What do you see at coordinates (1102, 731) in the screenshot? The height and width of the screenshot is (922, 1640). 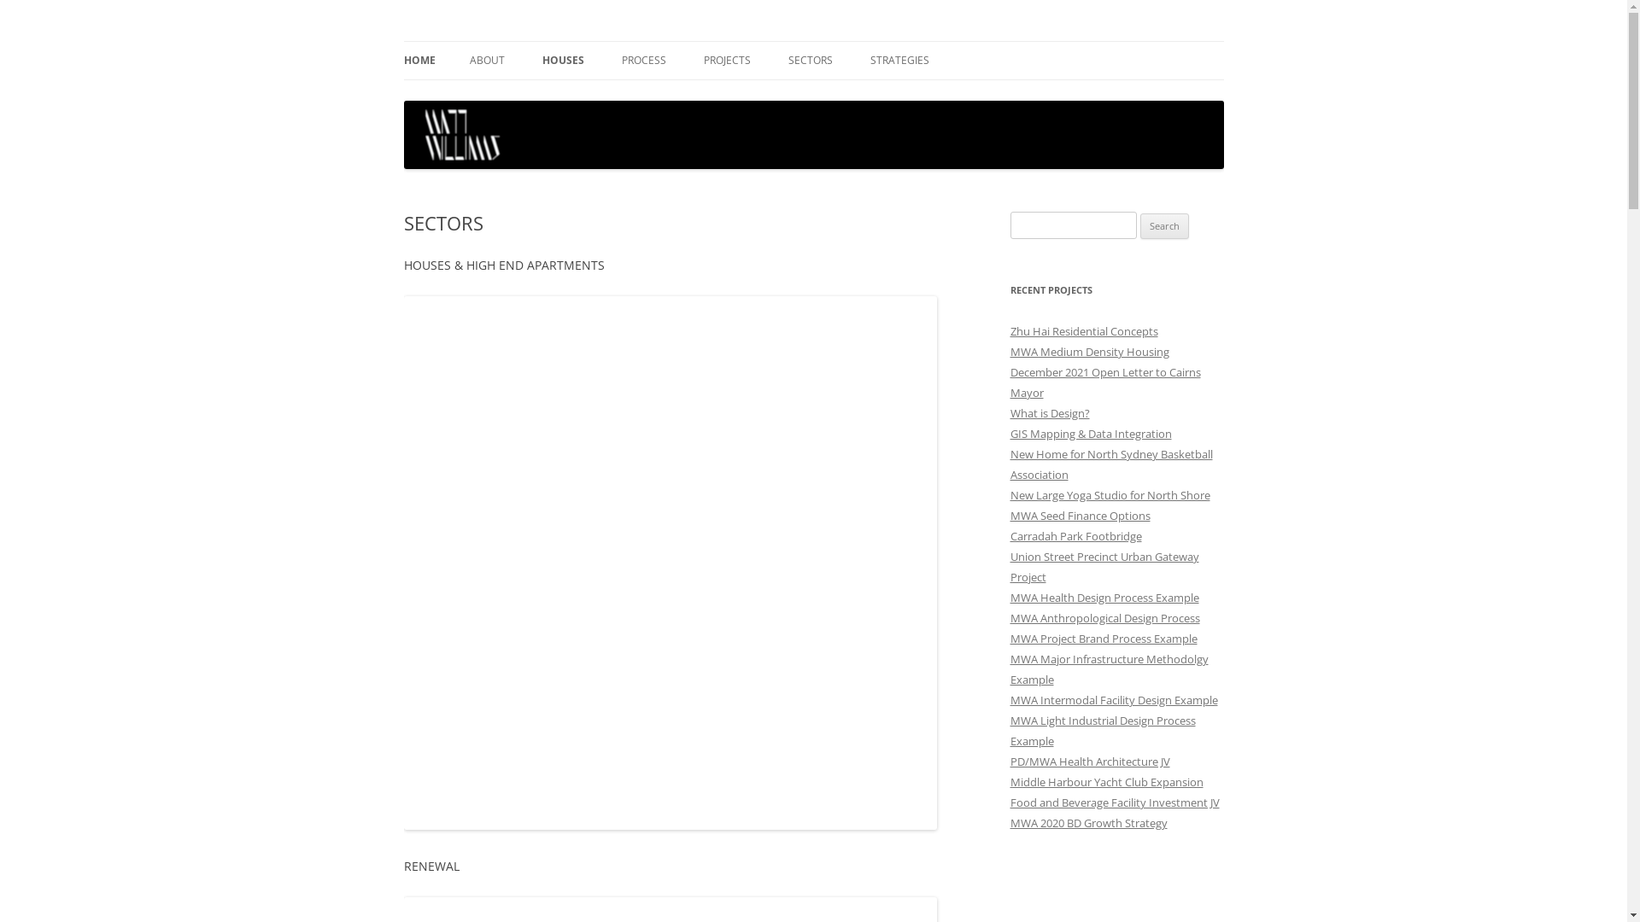 I see `MWA Light Industrial Design Process Example` at bounding box center [1102, 731].